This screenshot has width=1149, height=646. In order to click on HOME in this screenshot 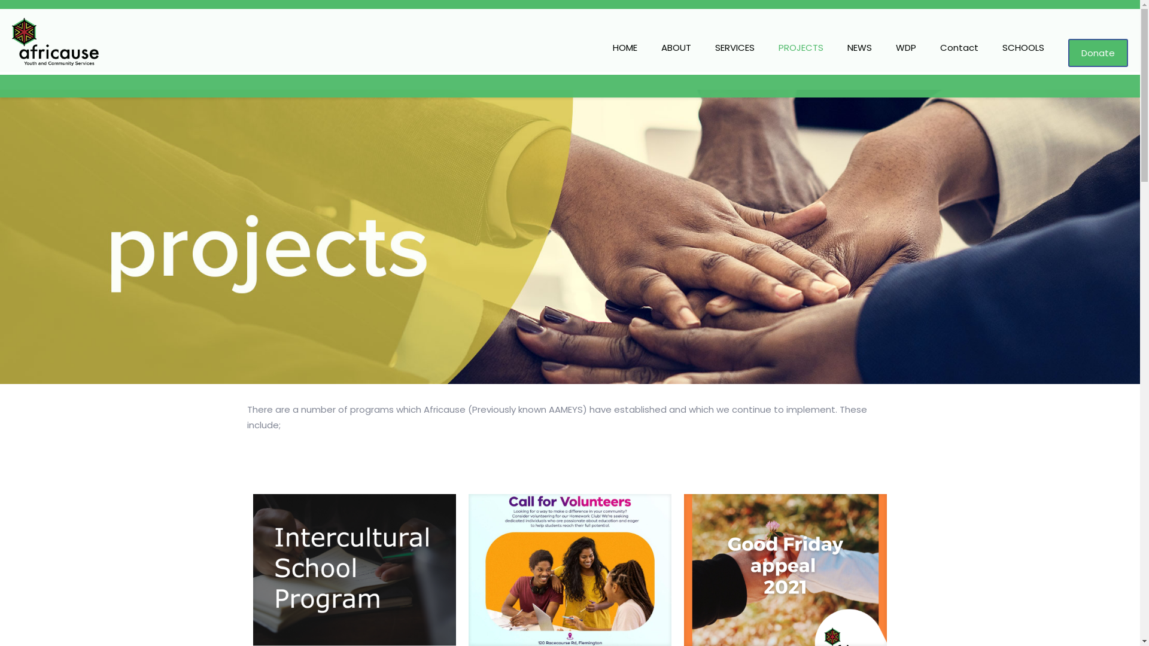, I will do `click(625, 48)`.